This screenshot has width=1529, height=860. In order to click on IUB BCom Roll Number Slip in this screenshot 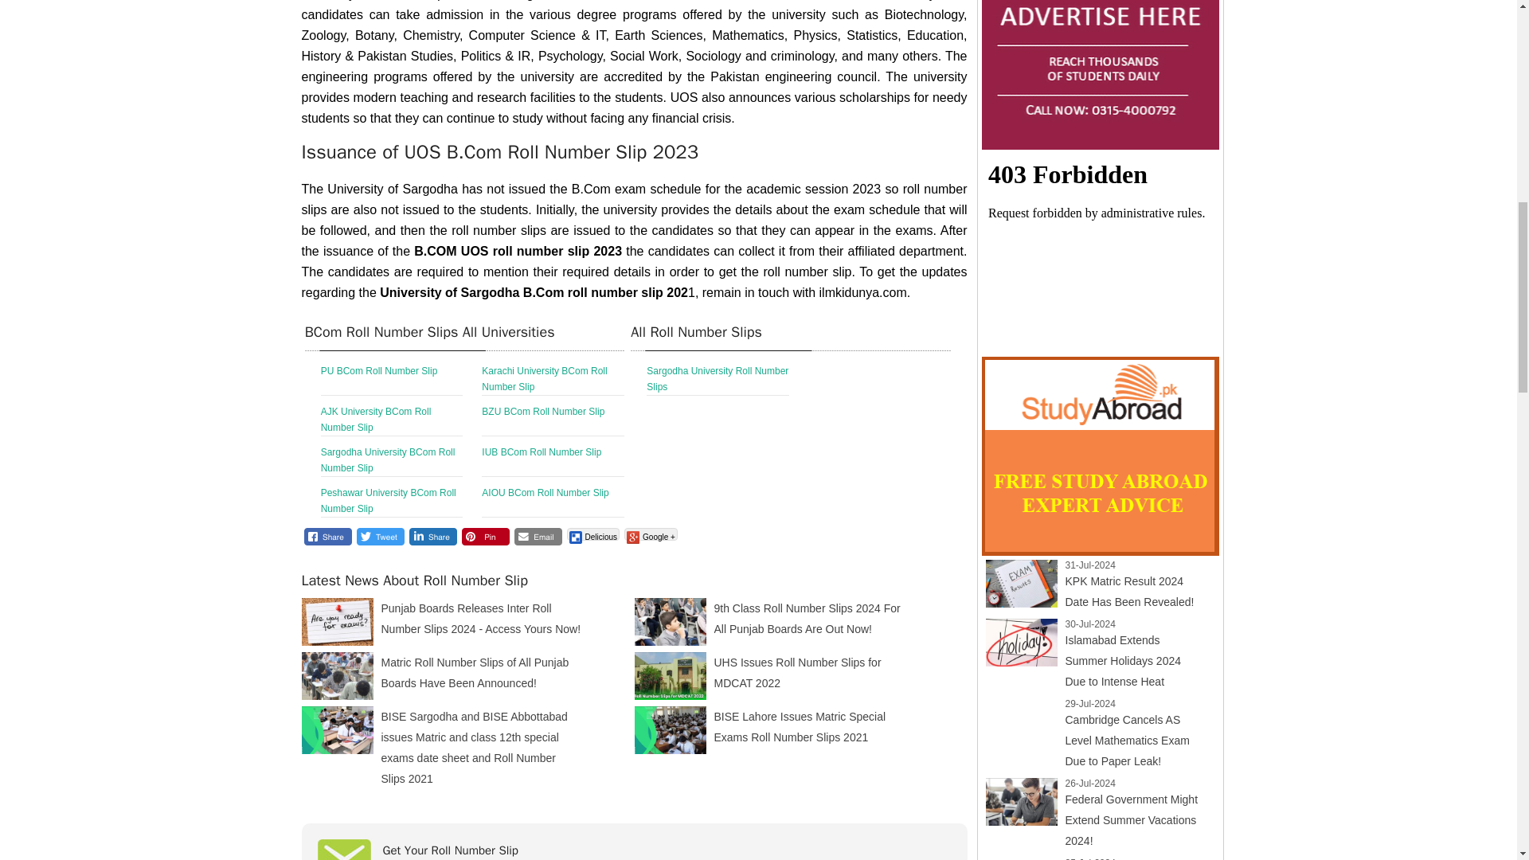, I will do `click(553, 460)`.